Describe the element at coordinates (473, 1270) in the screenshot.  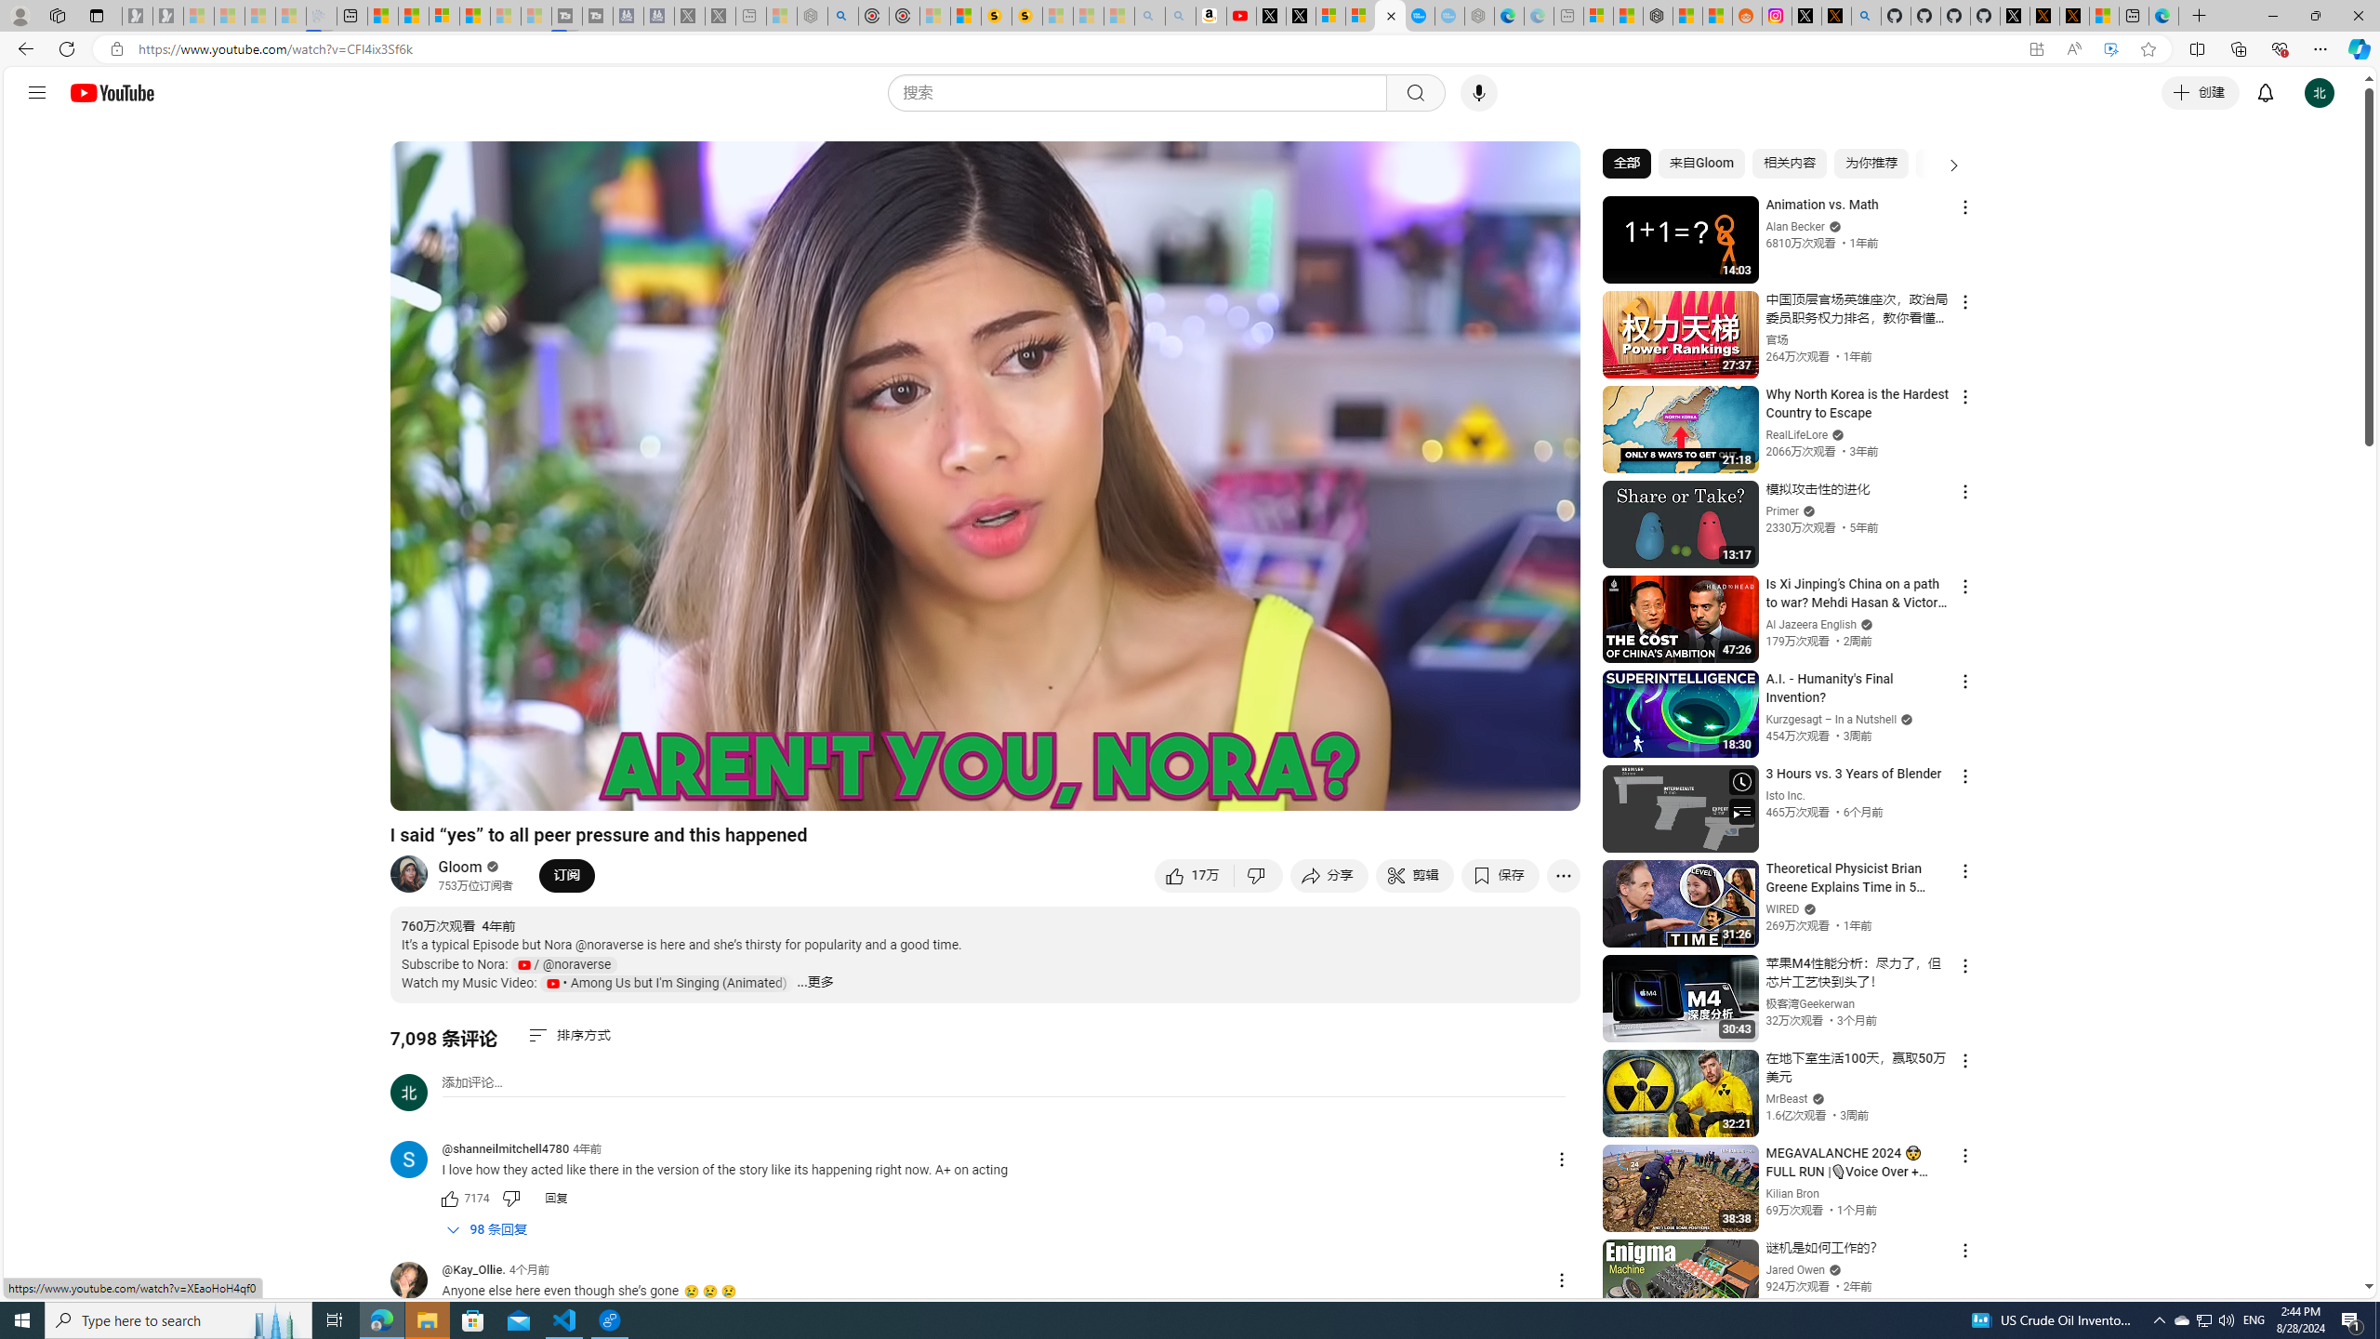
I see `@Kay_Ollie.` at that location.